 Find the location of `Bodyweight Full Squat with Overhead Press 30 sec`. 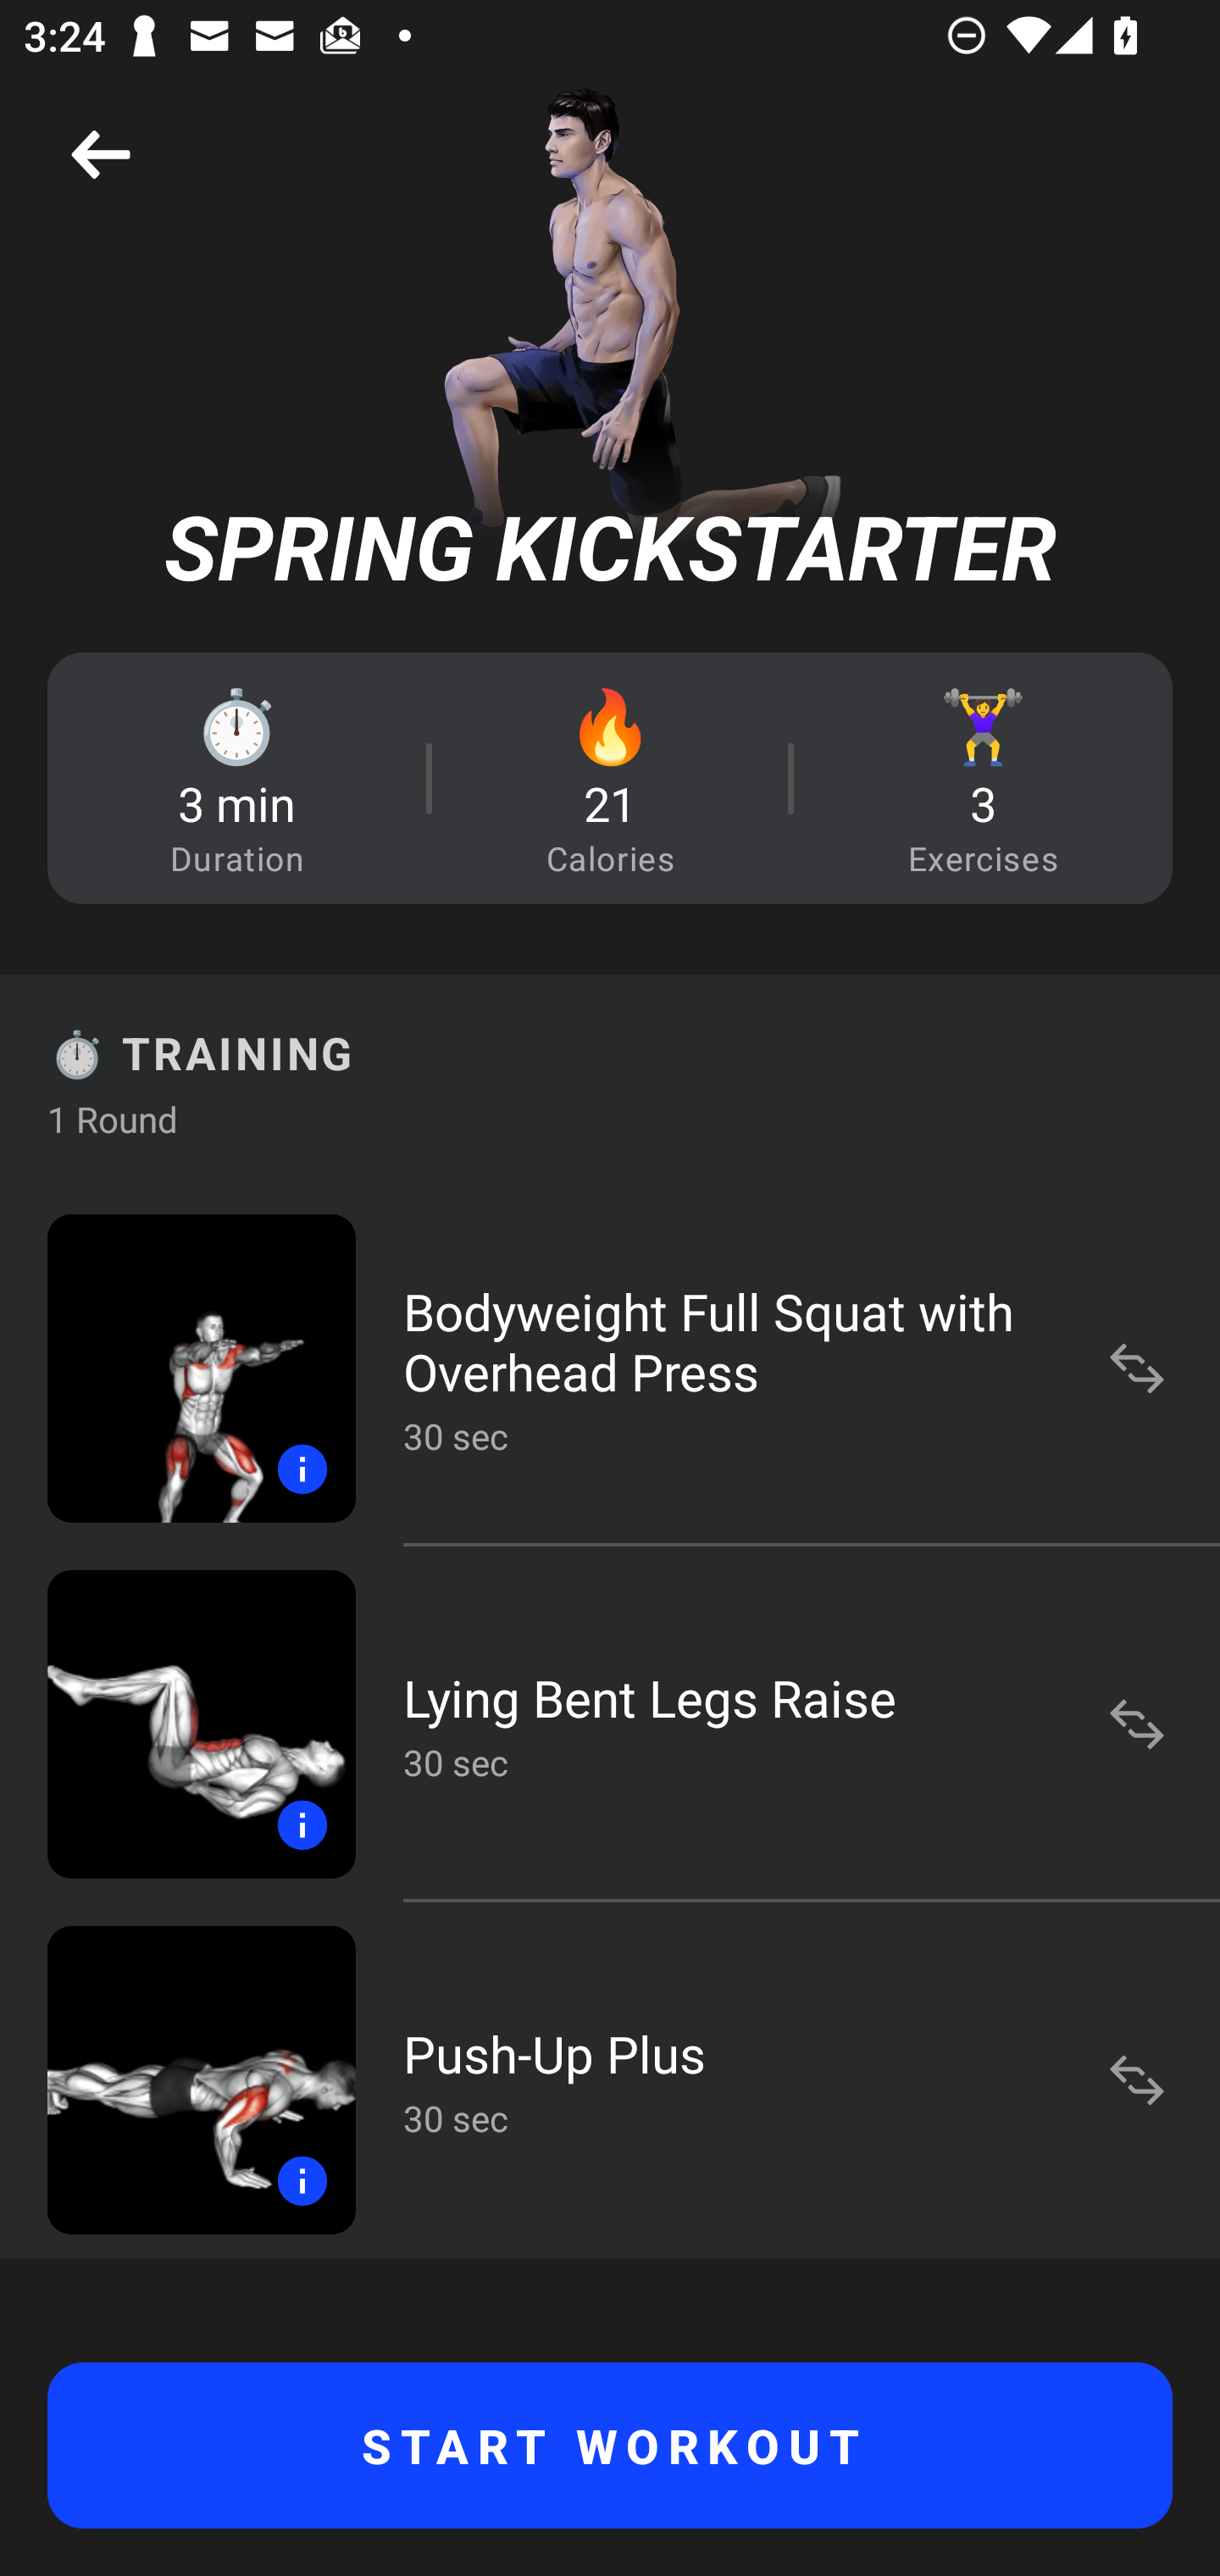

Bodyweight Full Squat with Overhead Press 30 sec is located at coordinates (610, 1368).